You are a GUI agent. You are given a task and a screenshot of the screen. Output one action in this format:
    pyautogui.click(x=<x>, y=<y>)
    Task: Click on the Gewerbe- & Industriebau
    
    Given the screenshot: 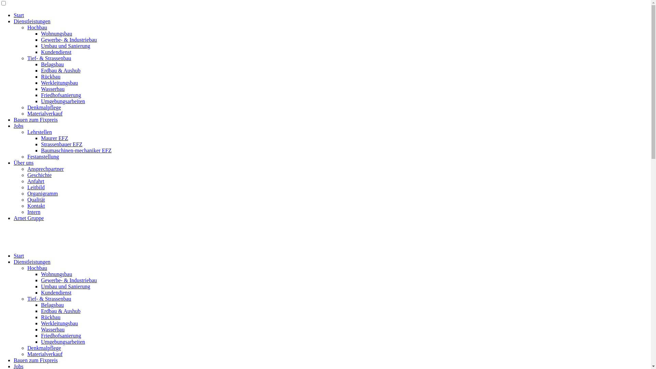 What is the action you would take?
    pyautogui.click(x=69, y=280)
    